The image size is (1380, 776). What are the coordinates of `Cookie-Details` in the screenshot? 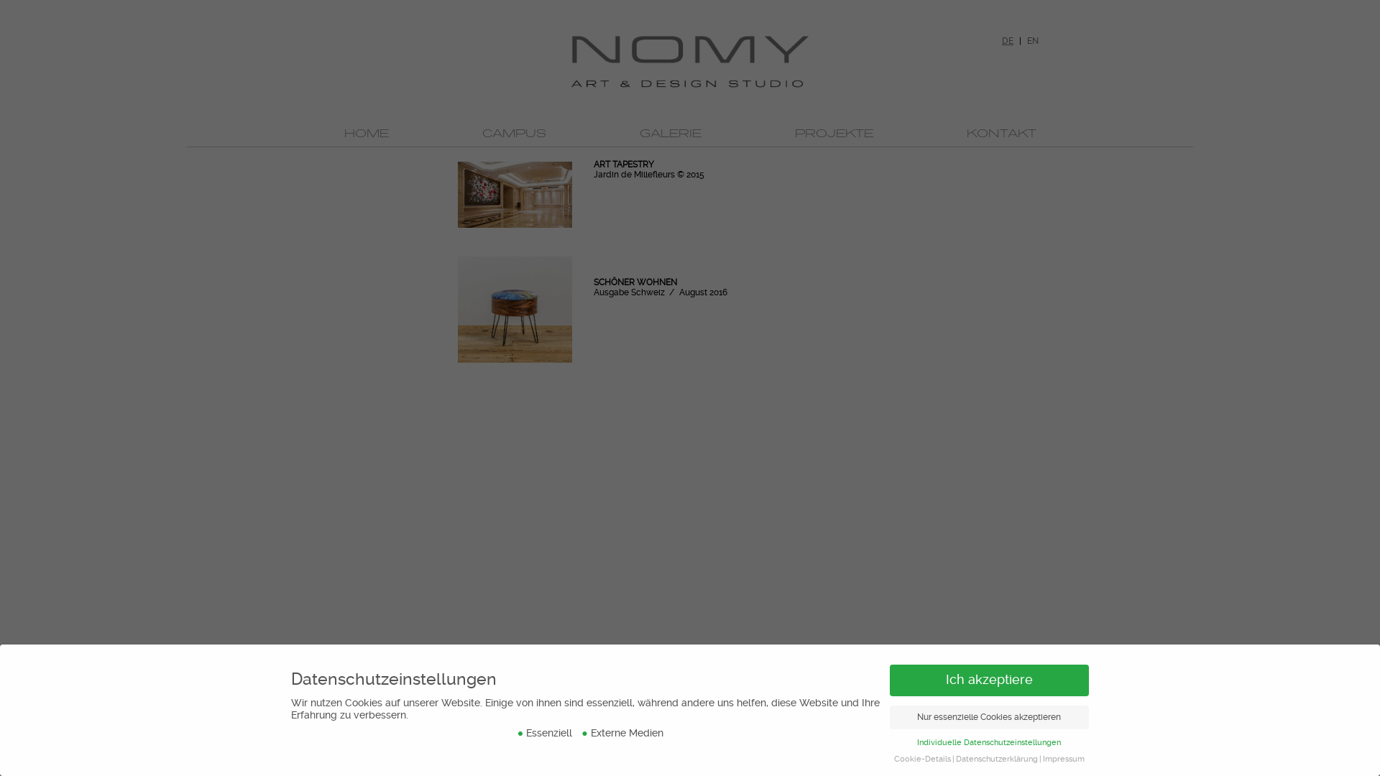 It's located at (923, 759).